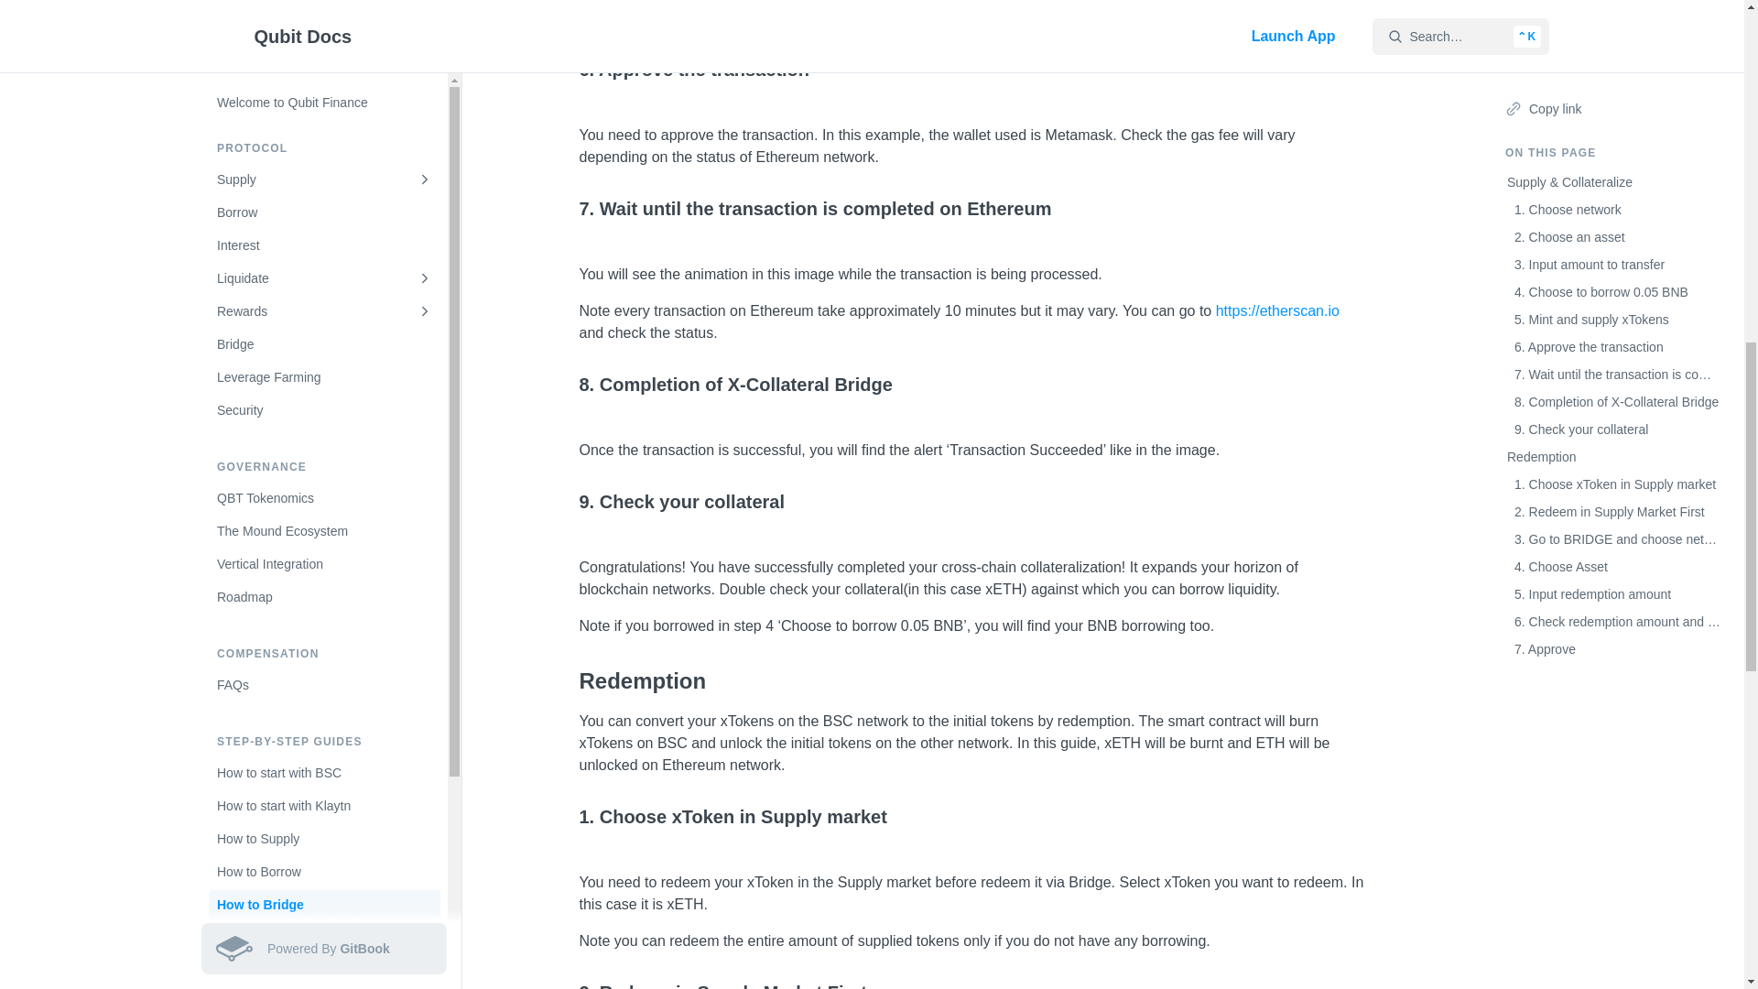 The image size is (1758, 989). What do you see at coordinates (324, 154) in the screenshot?
I see `Learning Resources` at bounding box center [324, 154].